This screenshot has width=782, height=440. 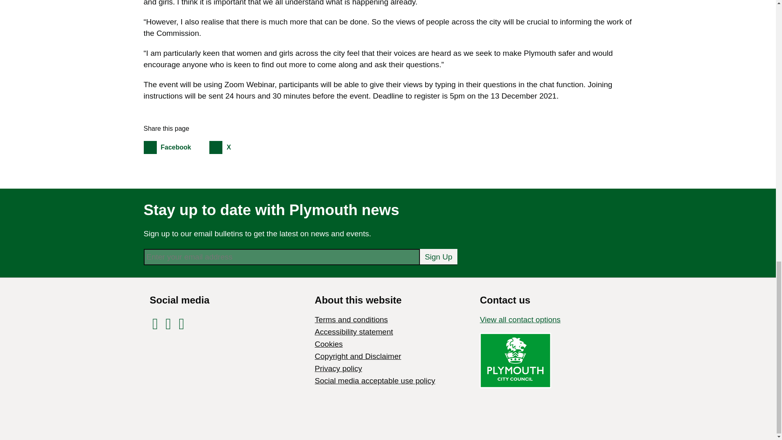 What do you see at coordinates (175, 147) in the screenshot?
I see `Share to Facebook` at bounding box center [175, 147].